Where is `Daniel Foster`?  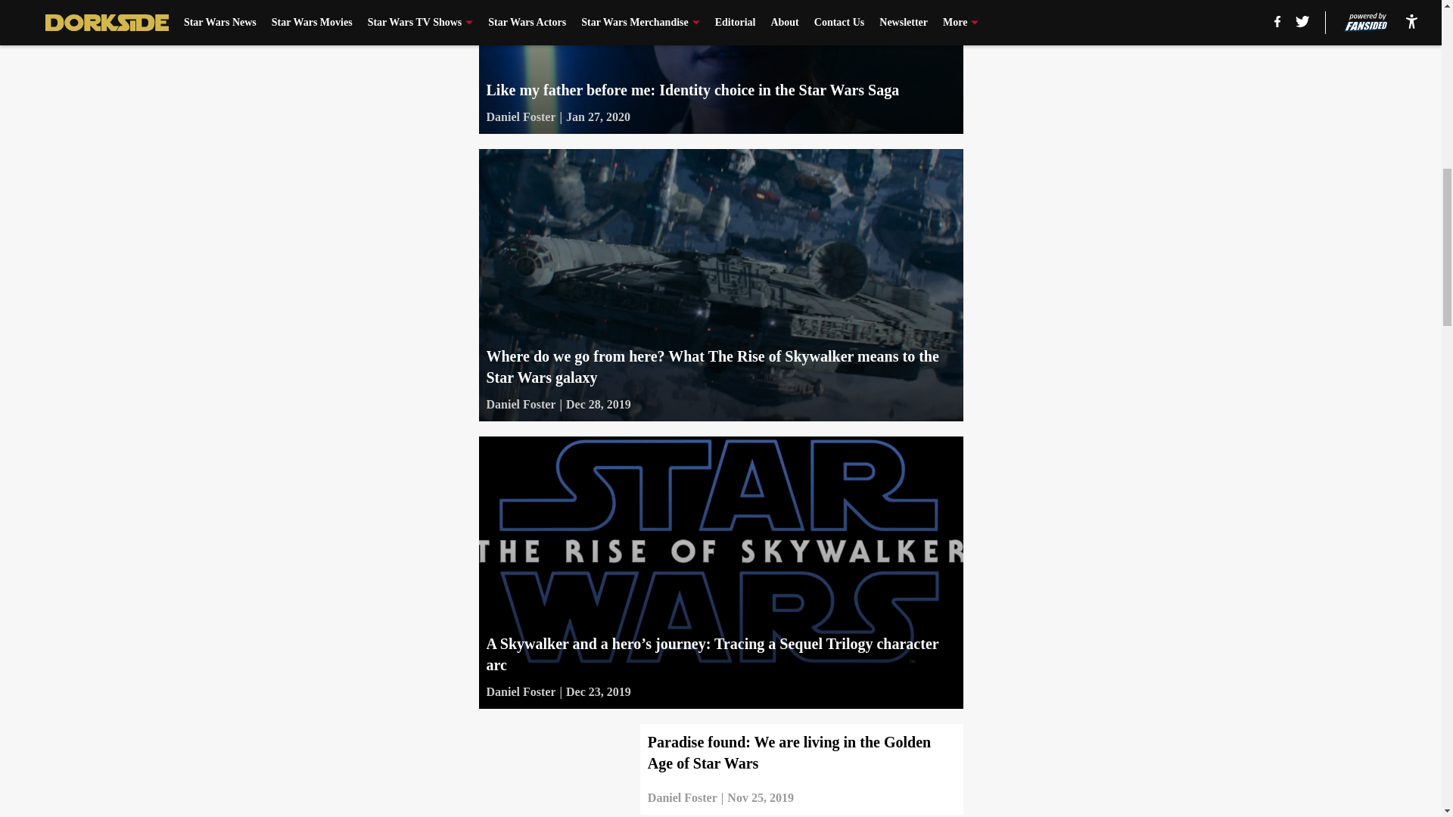
Daniel Foster is located at coordinates (520, 691).